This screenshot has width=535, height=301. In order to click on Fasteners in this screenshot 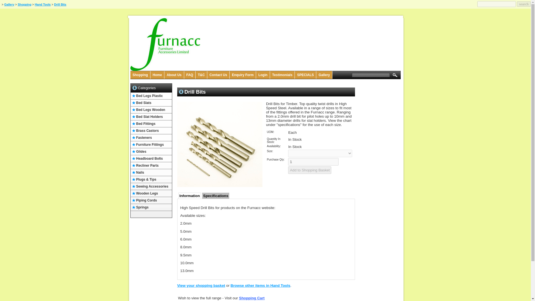, I will do `click(151, 138)`.